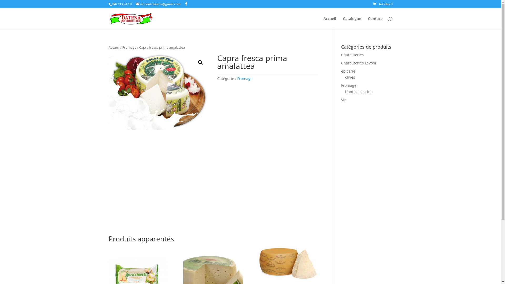 The width and height of the screenshot is (505, 284). Describe the element at coordinates (349, 85) in the screenshot. I see `Fromage` at that location.